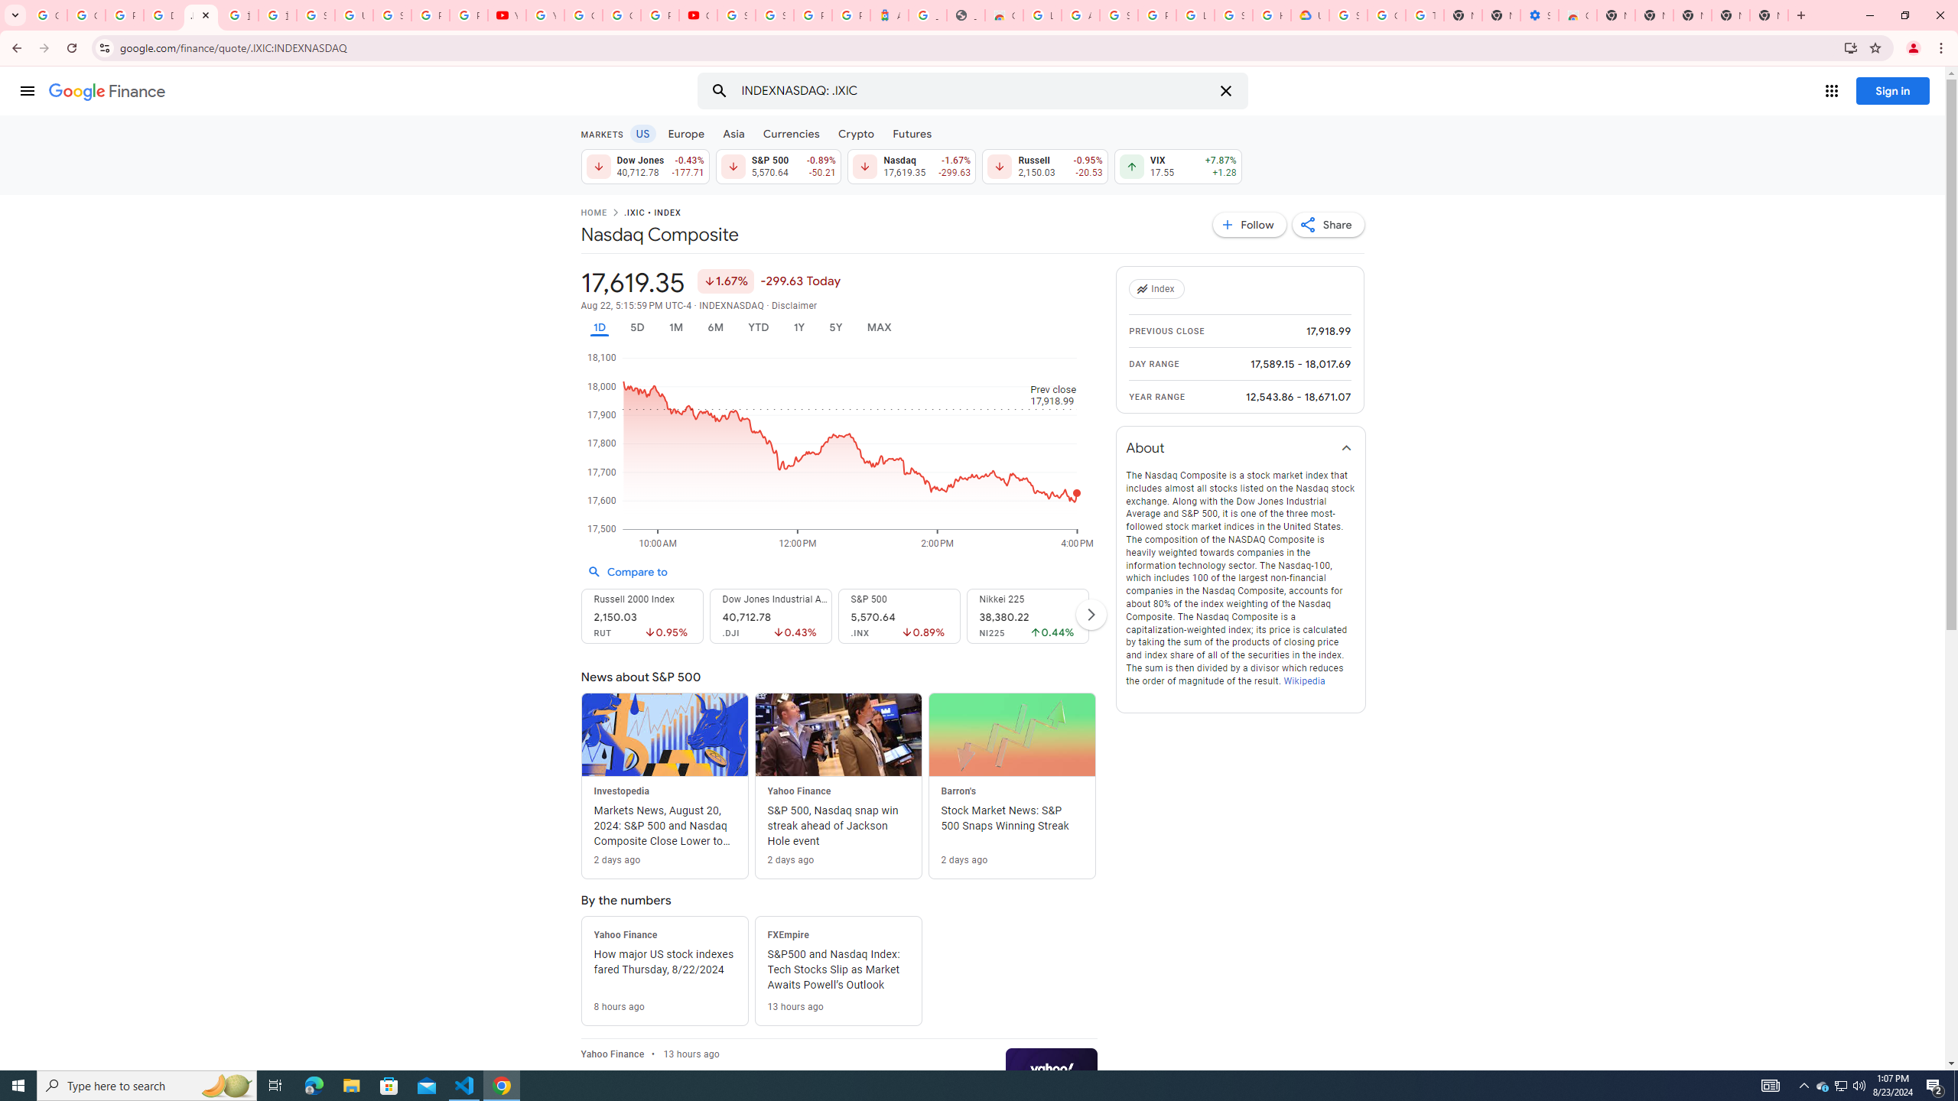  Describe the element at coordinates (686, 133) in the screenshot. I see `Europe` at that location.